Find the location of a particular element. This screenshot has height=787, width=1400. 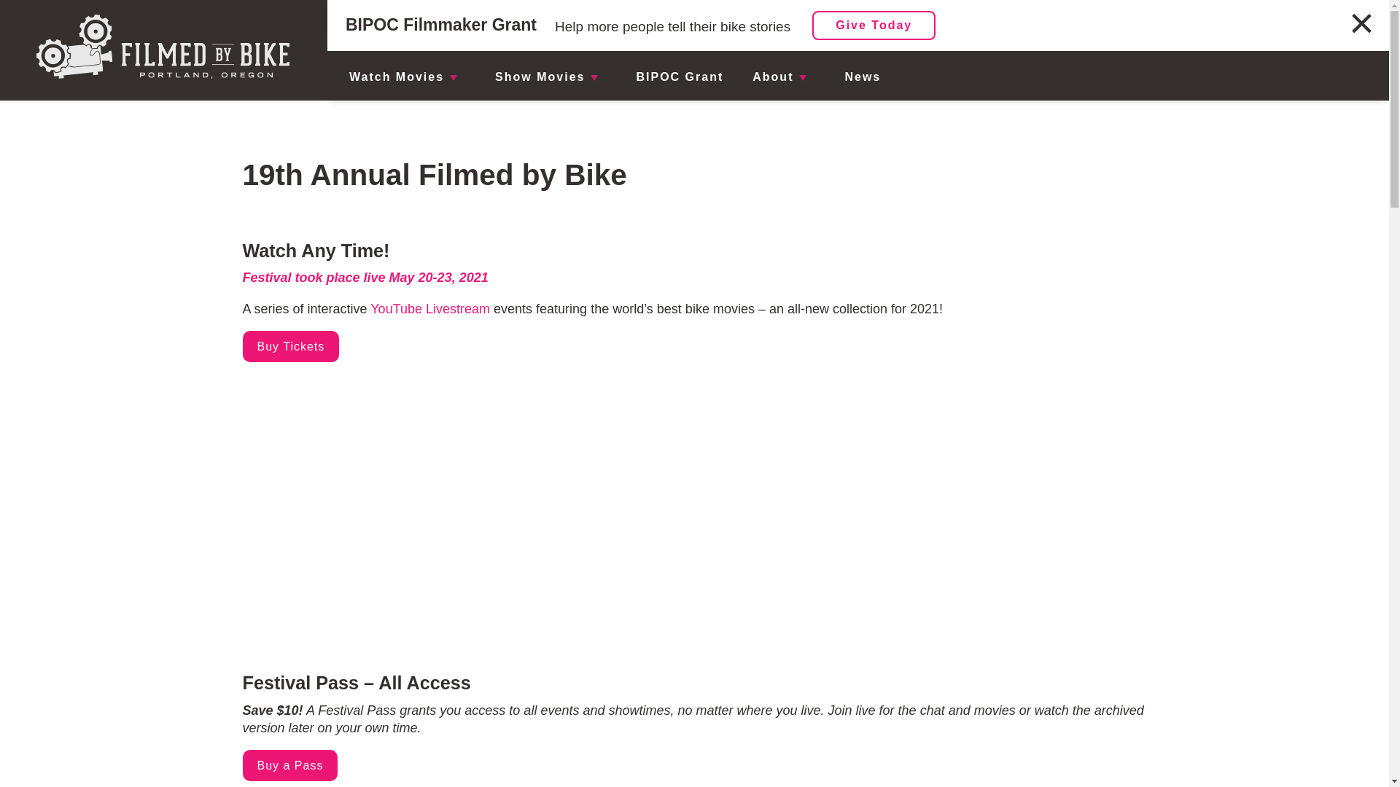

Buy a Pass is located at coordinates (289, 765).